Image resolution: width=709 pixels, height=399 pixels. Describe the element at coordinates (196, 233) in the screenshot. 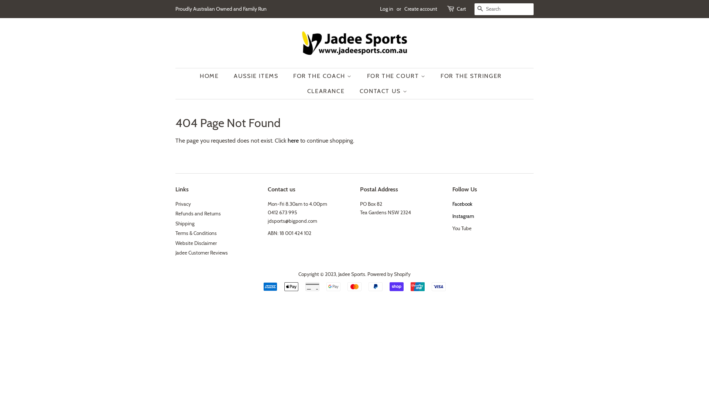

I see `Terms & Conditions` at that location.